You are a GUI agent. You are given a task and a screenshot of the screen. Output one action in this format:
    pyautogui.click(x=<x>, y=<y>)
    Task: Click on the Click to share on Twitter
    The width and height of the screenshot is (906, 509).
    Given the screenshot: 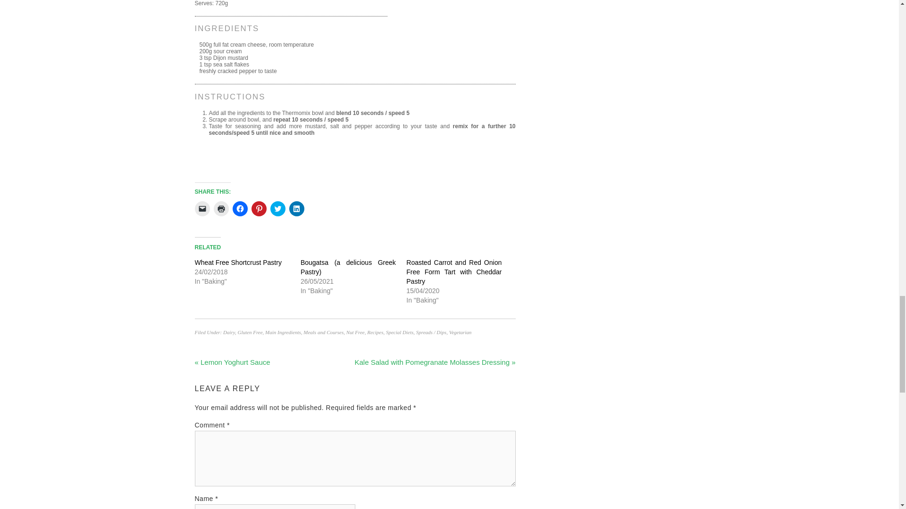 What is the action you would take?
    pyautogui.click(x=277, y=208)
    